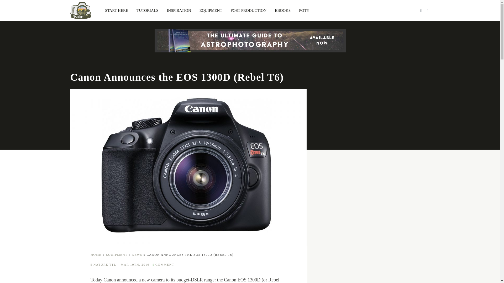 This screenshot has height=283, width=504. Describe the element at coordinates (147, 10) in the screenshot. I see `TUTORIALS` at that location.